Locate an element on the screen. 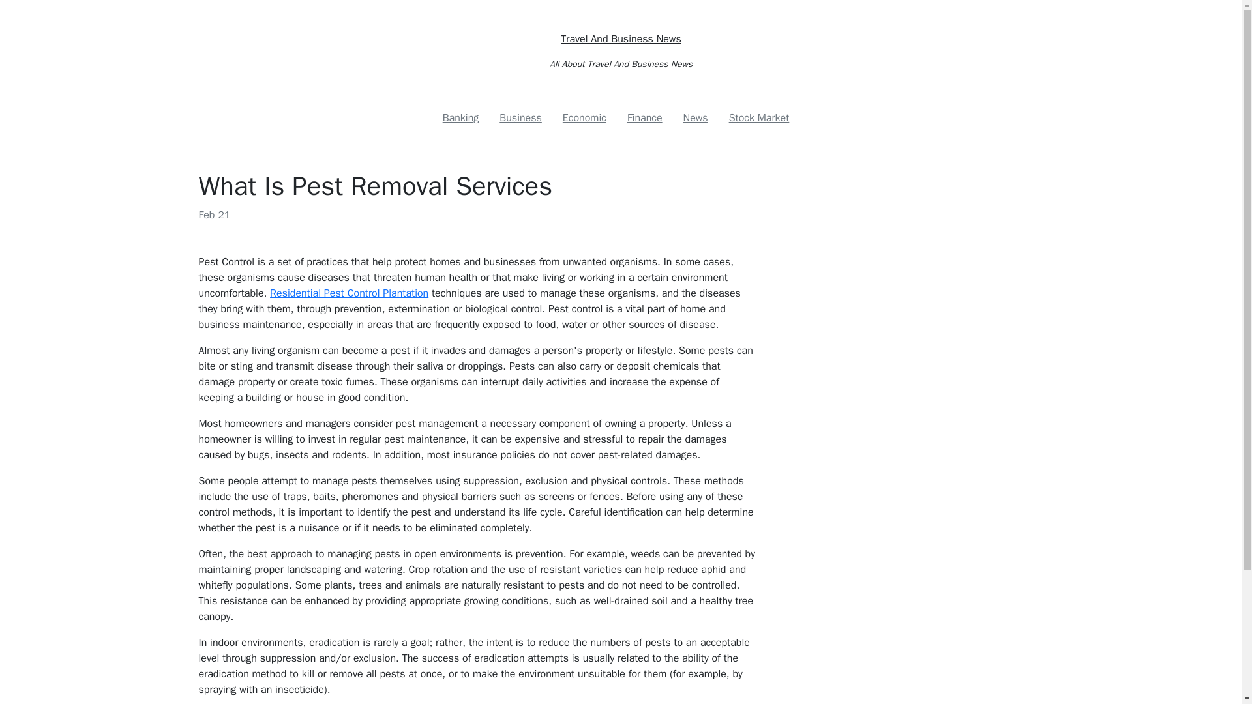 This screenshot has height=704, width=1252. Travel And Business News is located at coordinates (621, 39).